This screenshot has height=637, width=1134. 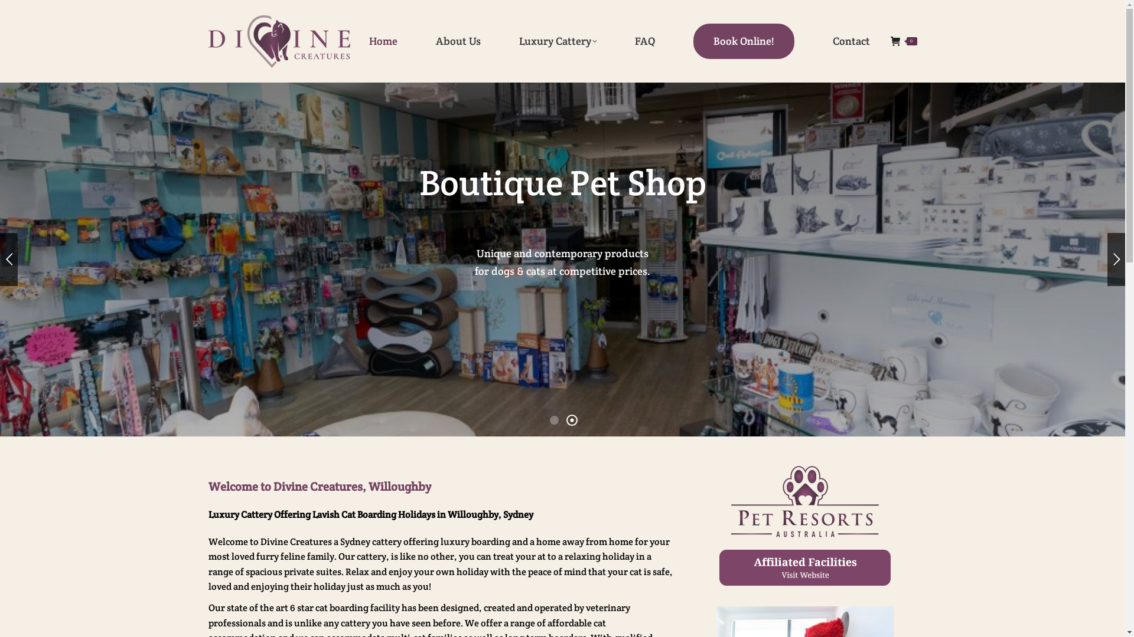 I want to click on Contact, so click(x=852, y=41).